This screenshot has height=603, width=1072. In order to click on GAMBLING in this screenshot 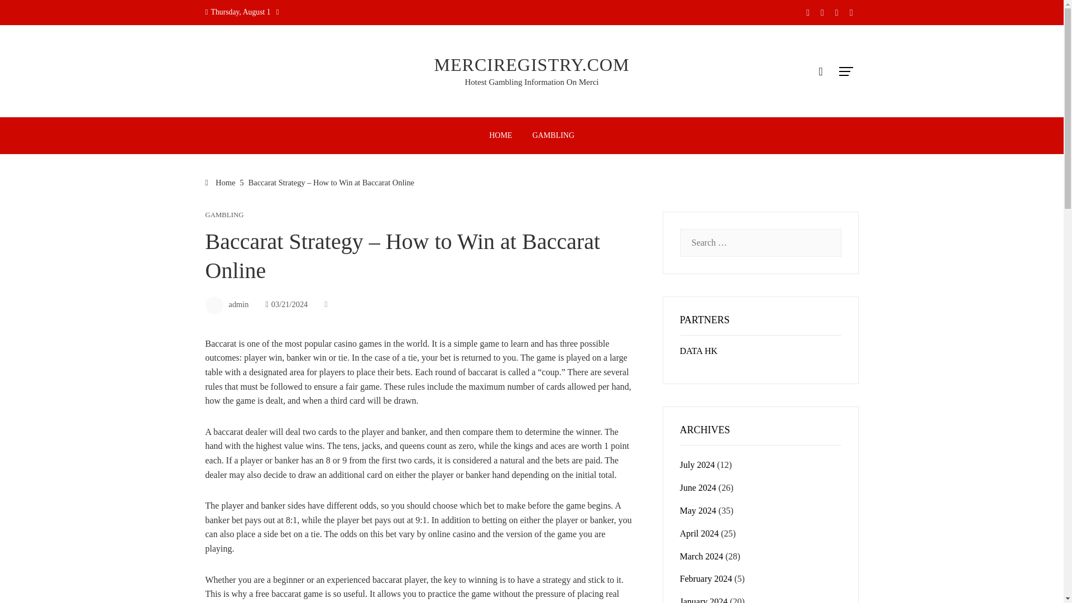, I will do `click(224, 216)`.